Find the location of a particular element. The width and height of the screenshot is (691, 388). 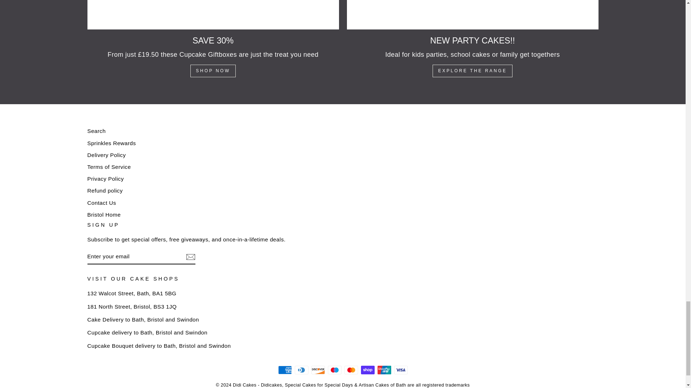

Diners Club is located at coordinates (301, 370).